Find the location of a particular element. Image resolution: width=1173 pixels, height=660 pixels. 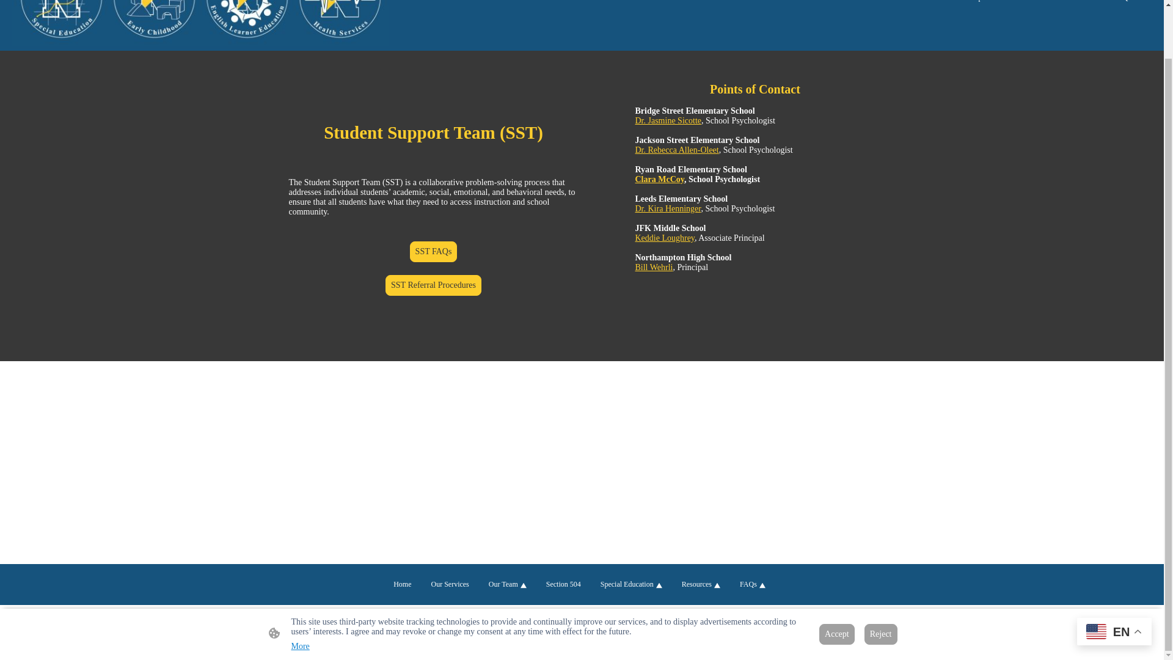

Dr. Rebecca Allen-Oleet is located at coordinates (677, 149).